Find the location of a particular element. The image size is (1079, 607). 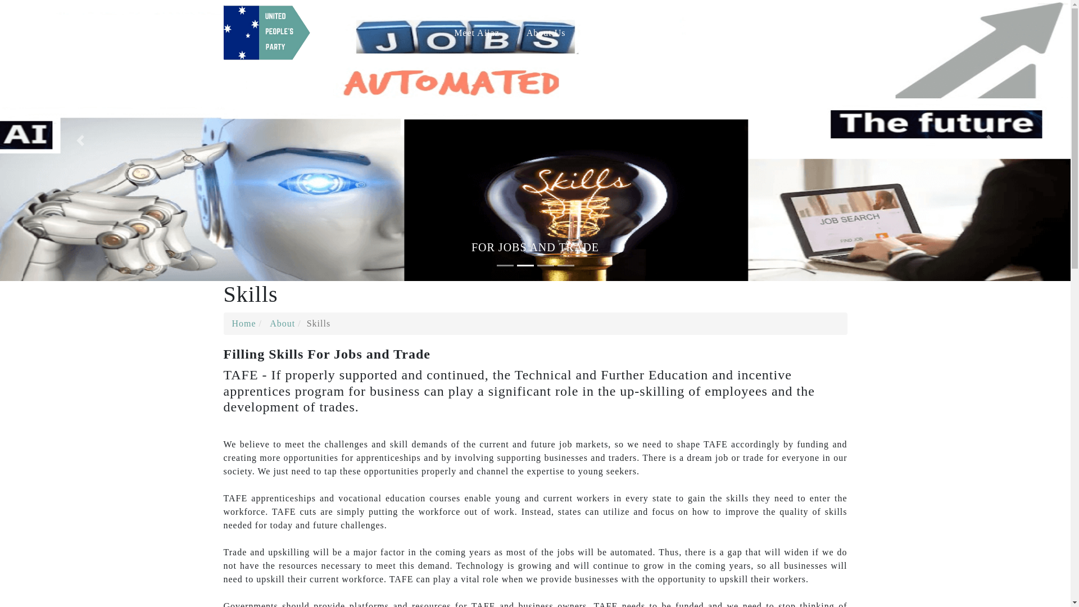

About is located at coordinates (282, 324).